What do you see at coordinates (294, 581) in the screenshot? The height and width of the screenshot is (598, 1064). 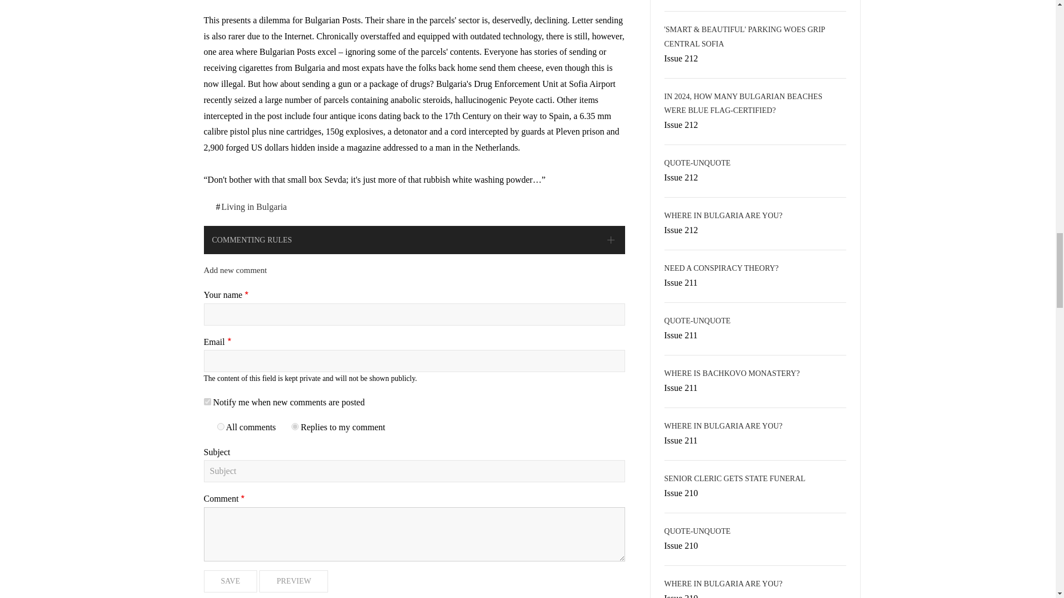 I see `Preview` at bounding box center [294, 581].